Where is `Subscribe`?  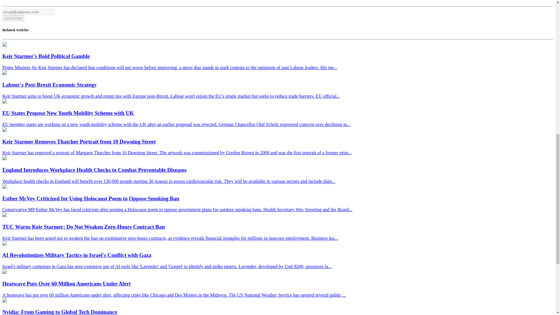
Subscribe is located at coordinates (13, 18).